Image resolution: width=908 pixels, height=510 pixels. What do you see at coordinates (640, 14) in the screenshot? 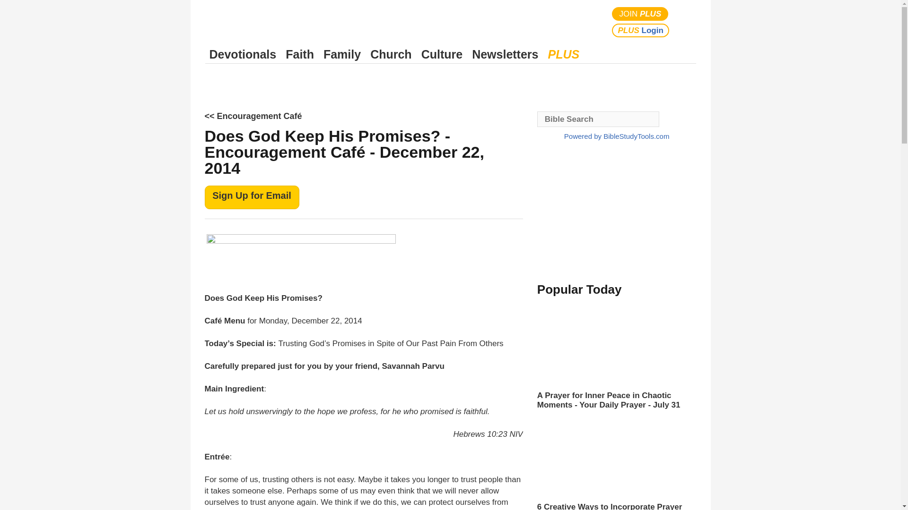
I see `JOIN PLUS` at bounding box center [640, 14].